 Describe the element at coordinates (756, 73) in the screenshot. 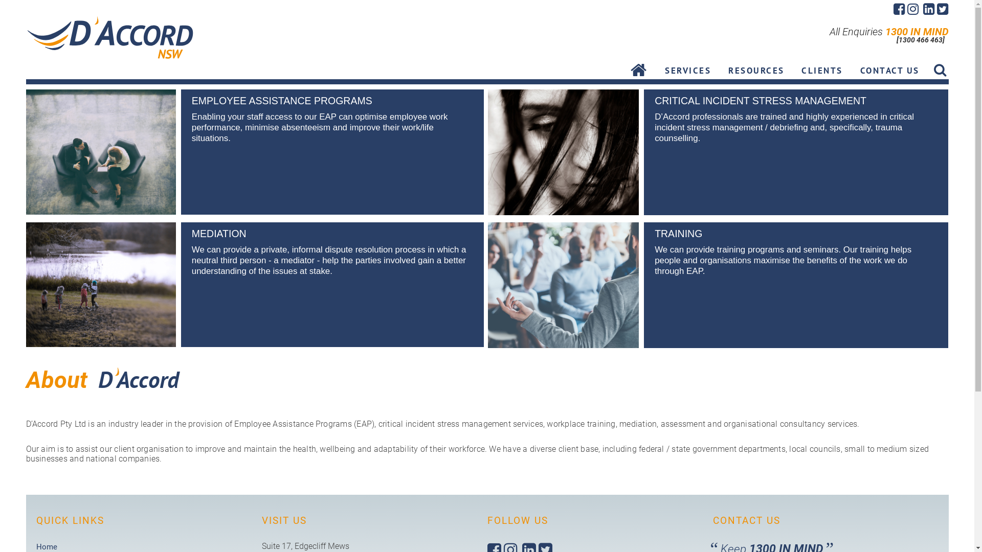

I see `RESOURCES` at that location.